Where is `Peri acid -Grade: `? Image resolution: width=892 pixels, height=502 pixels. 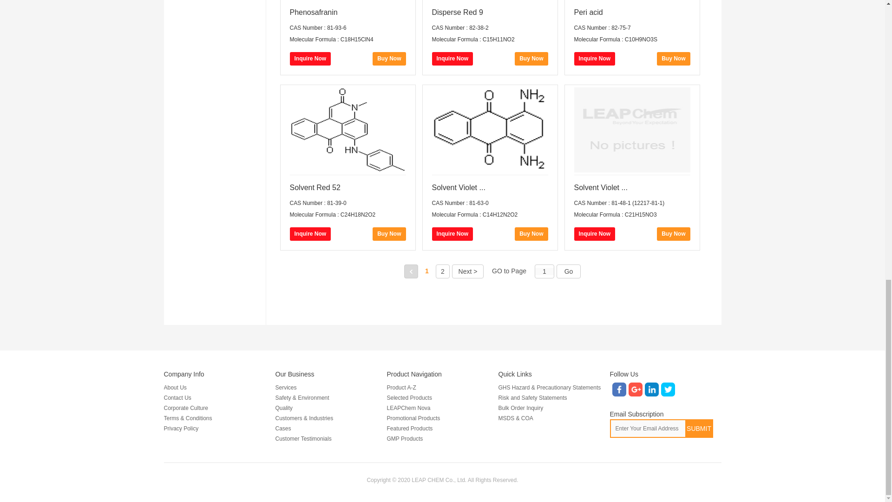 Peri acid -Grade:  is located at coordinates (632, 12).